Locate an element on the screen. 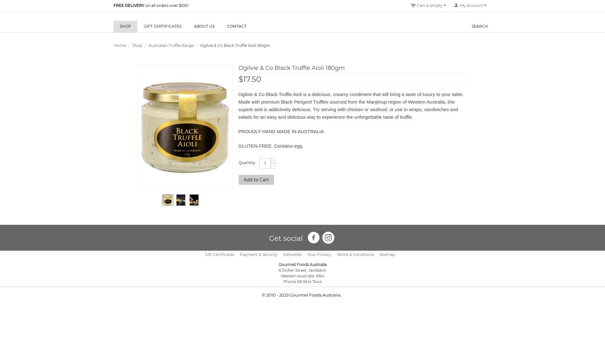 The height and width of the screenshot is (340, 605). Gift Certificates is located at coordinates (220, 254).